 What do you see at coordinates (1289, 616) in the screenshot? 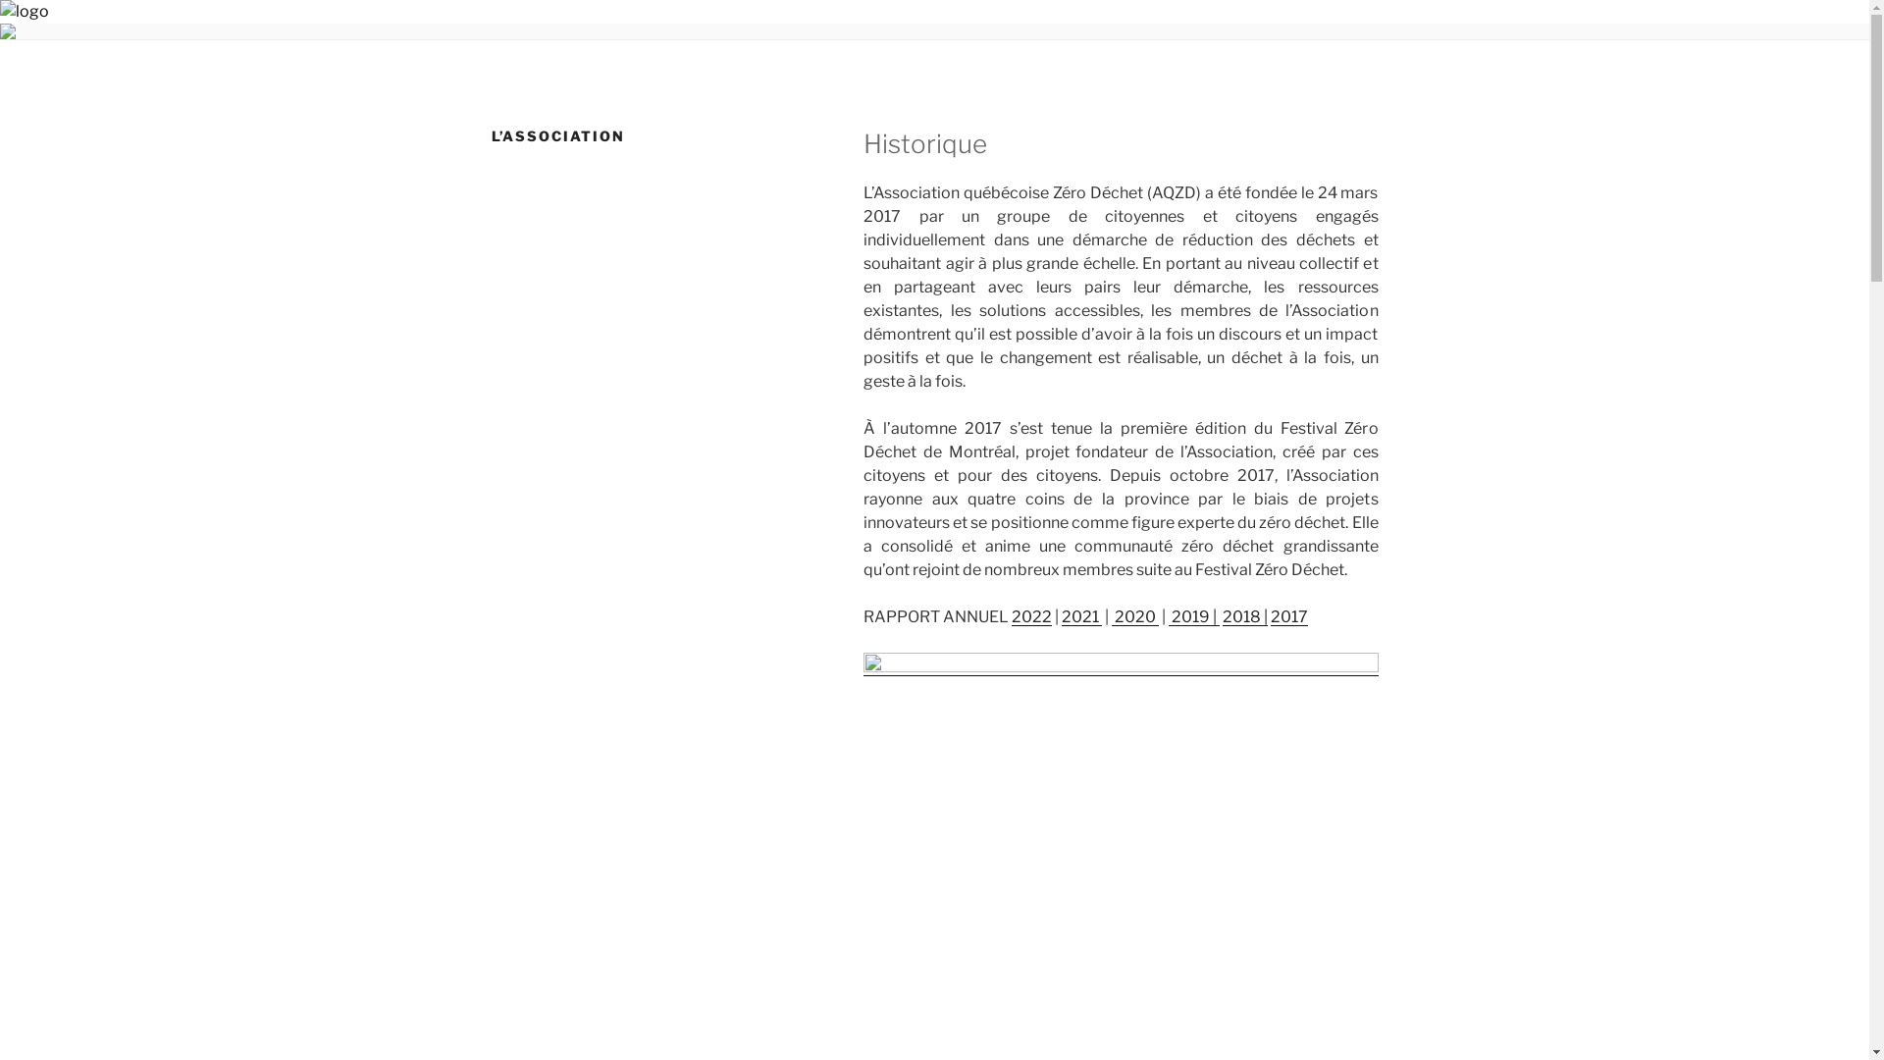
I see `2017` at bounding box center [1289, 616].